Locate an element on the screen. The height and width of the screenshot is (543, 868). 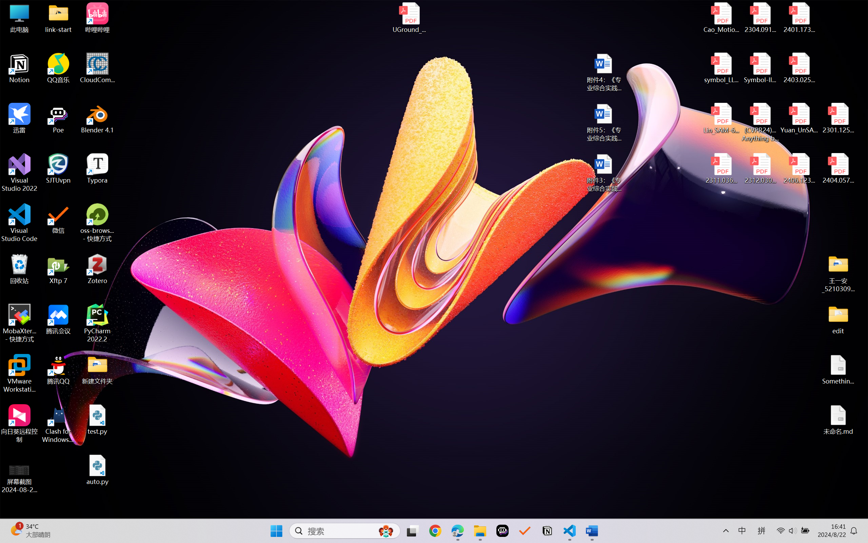
2401.17399v1.pdf is located at coordinates (799, 18).